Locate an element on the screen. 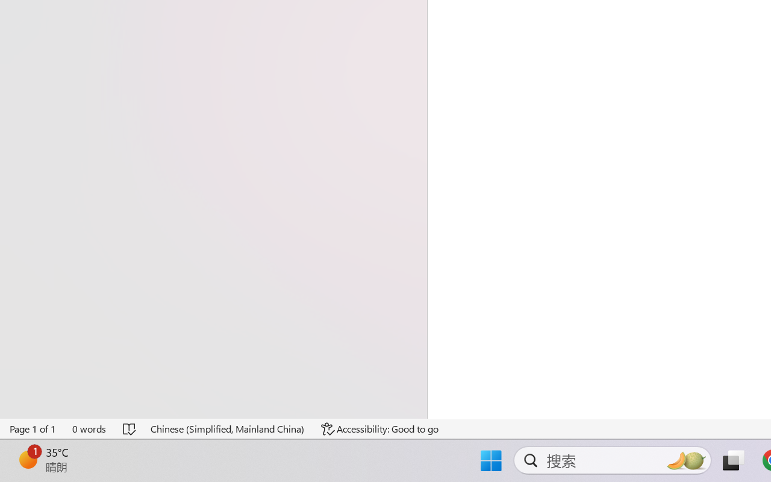 The width and height of the screenshot is (771, 482). Language Chinese (Simplified, Mainland China) is located at coordinates (228, 429).